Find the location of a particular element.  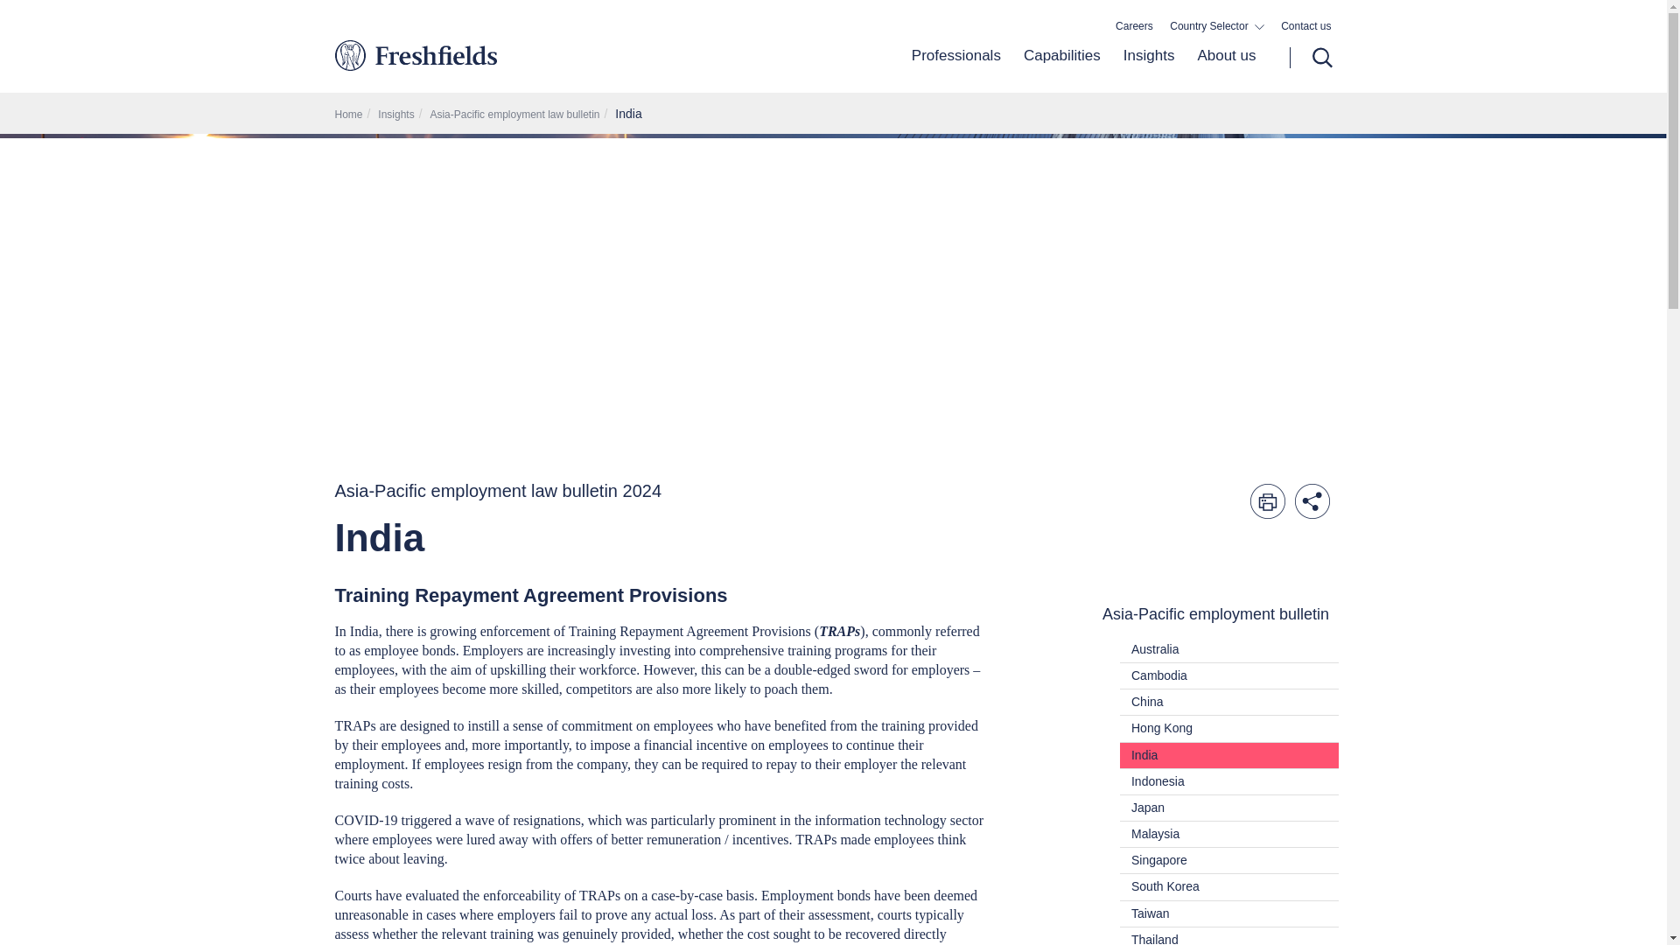

Capabilities is located at coordinates (1062, 69).